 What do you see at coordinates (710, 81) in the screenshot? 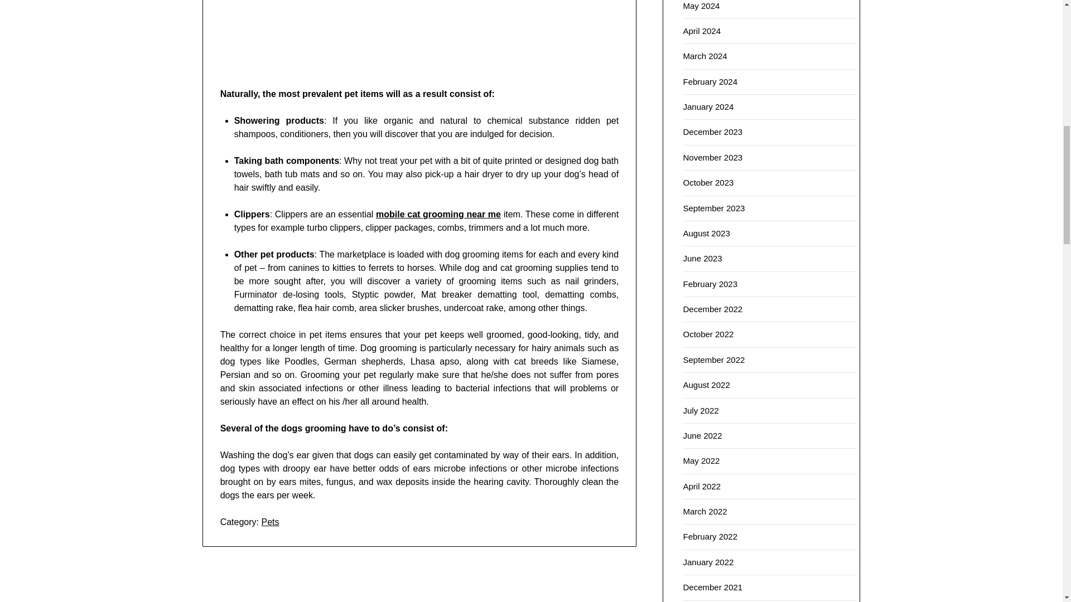
I see `February 2024` at bounding box center [710, 81].